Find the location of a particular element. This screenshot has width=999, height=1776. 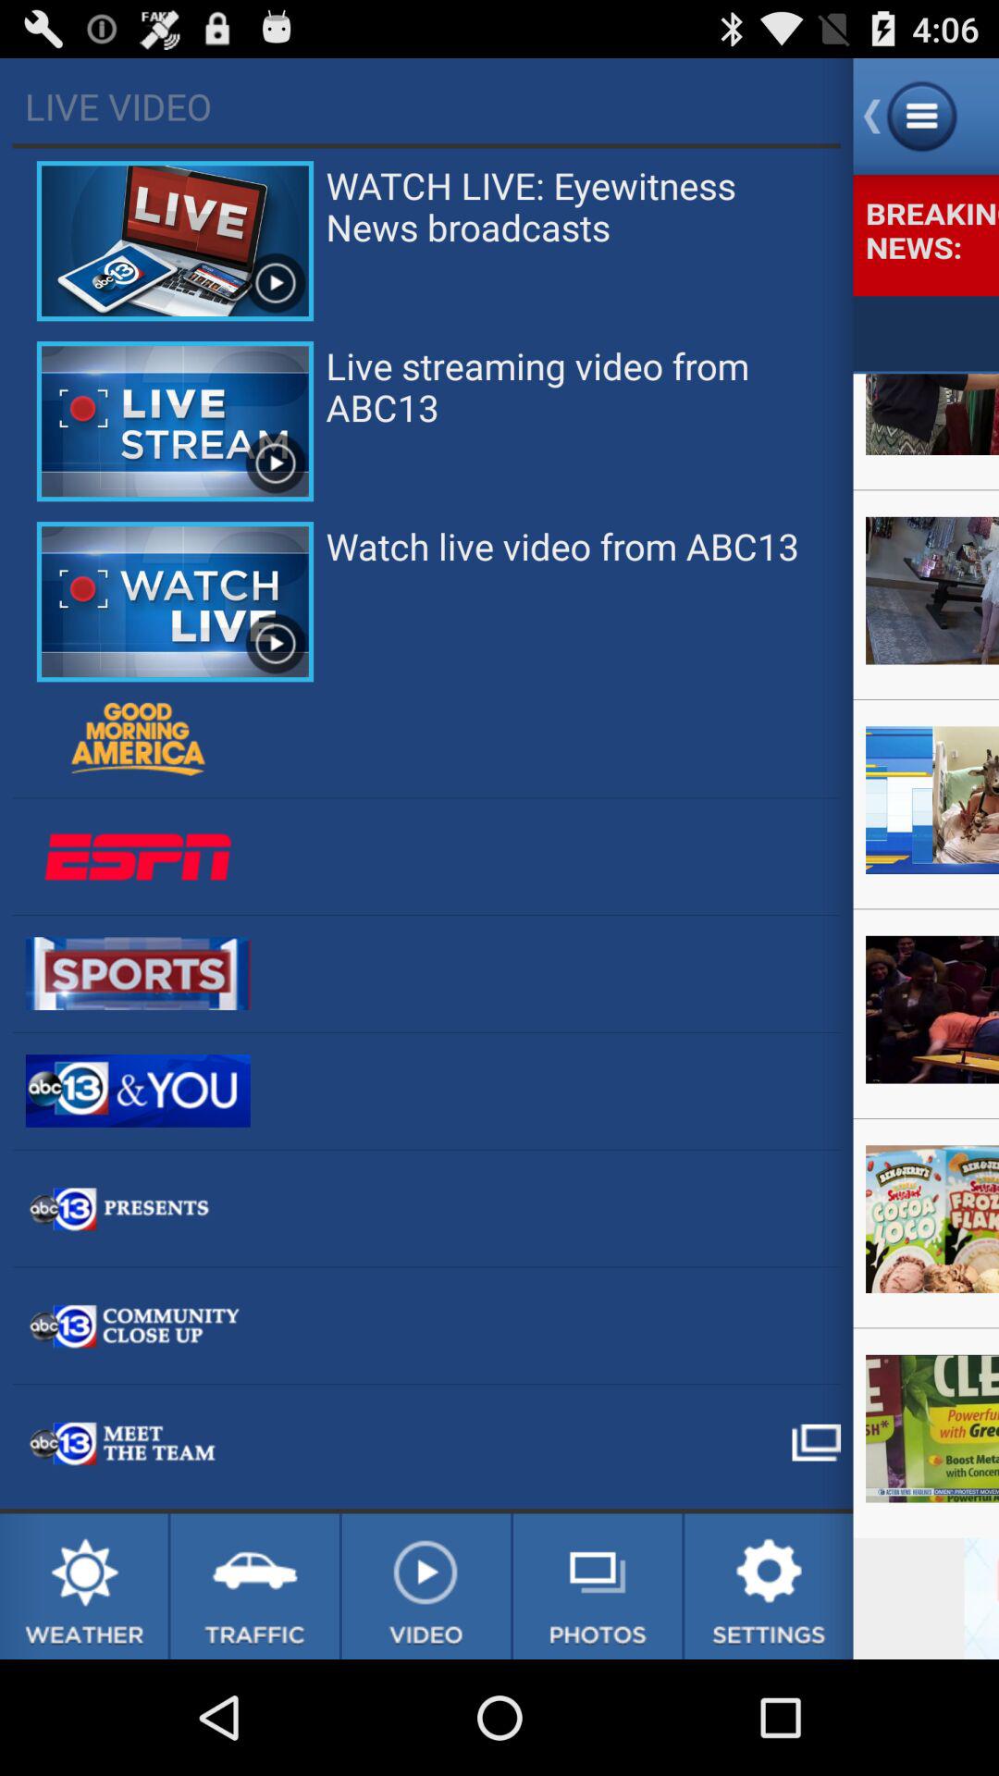

view traffic news is located at coordinates (254, 1586).